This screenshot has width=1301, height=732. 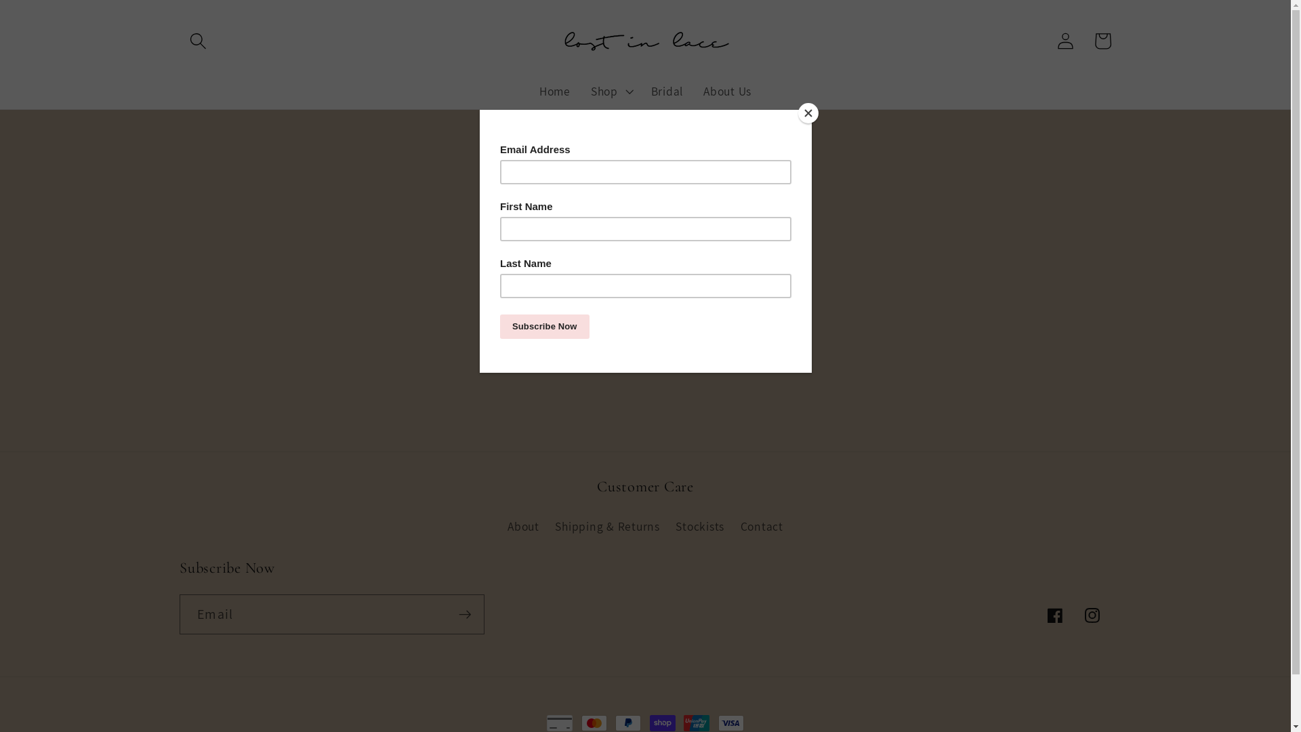 I want to click on Contact, so click(x=762, y=527).